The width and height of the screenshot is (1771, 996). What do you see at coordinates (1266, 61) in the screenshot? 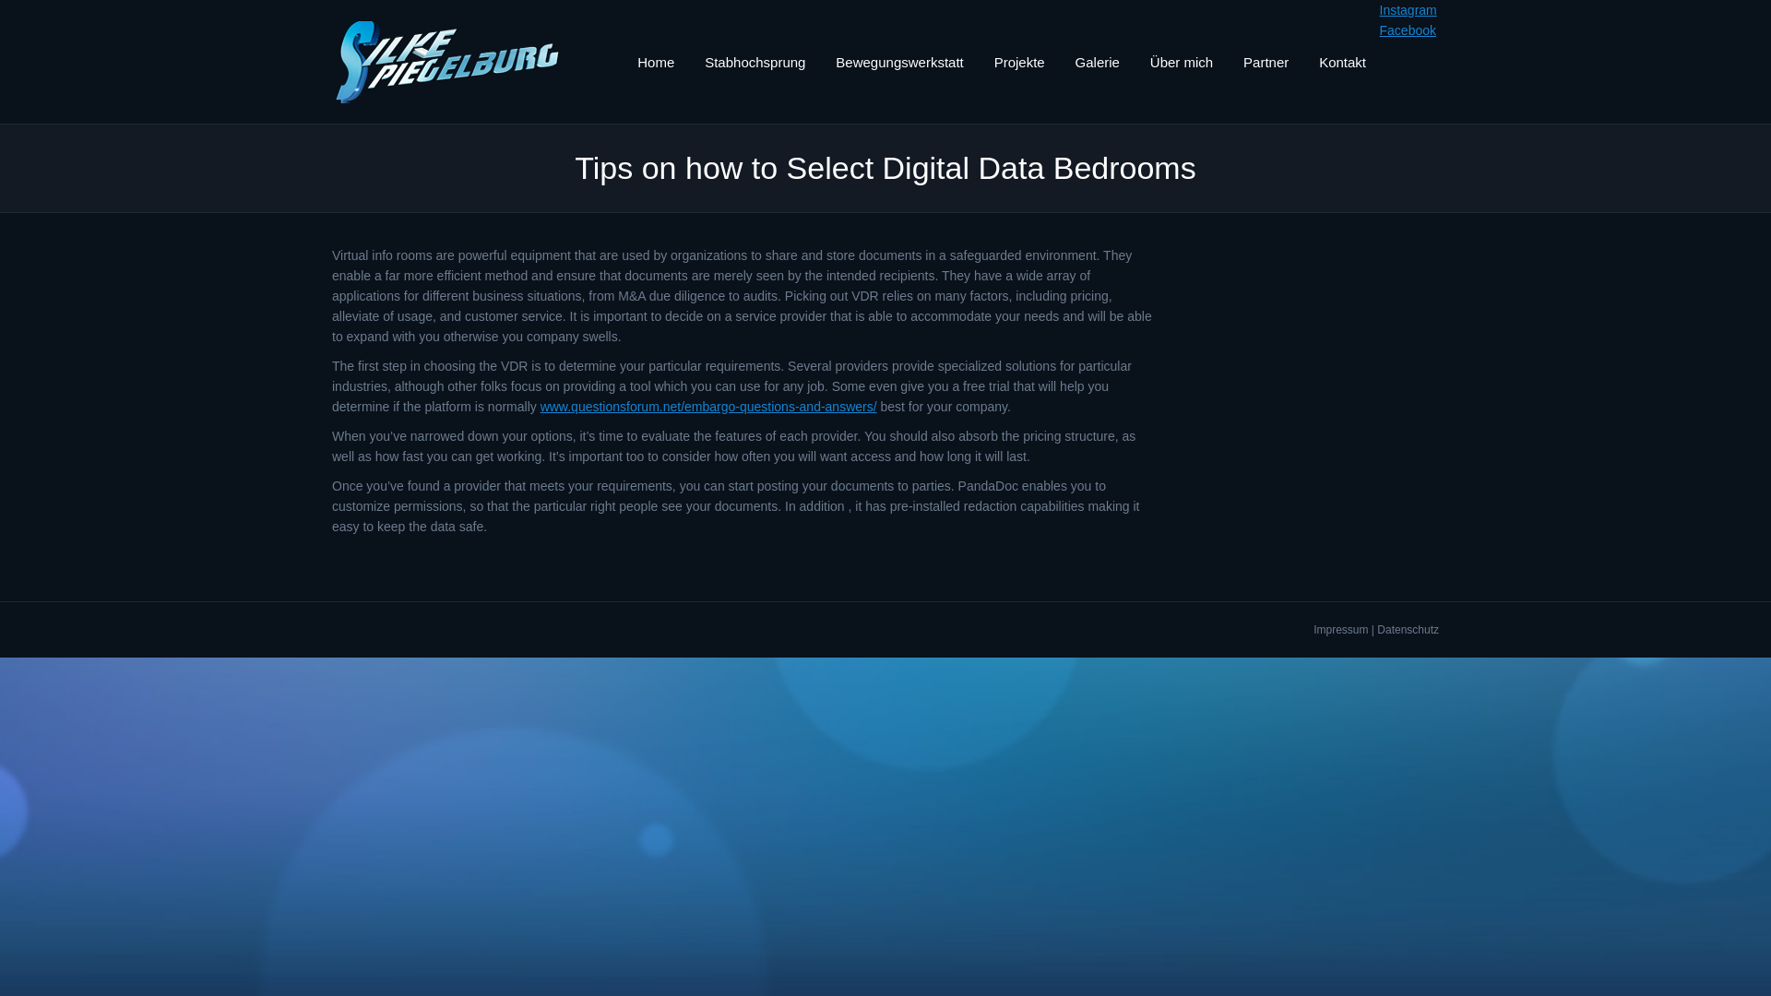
I see `Partner` at bounding box center [1266, 61].